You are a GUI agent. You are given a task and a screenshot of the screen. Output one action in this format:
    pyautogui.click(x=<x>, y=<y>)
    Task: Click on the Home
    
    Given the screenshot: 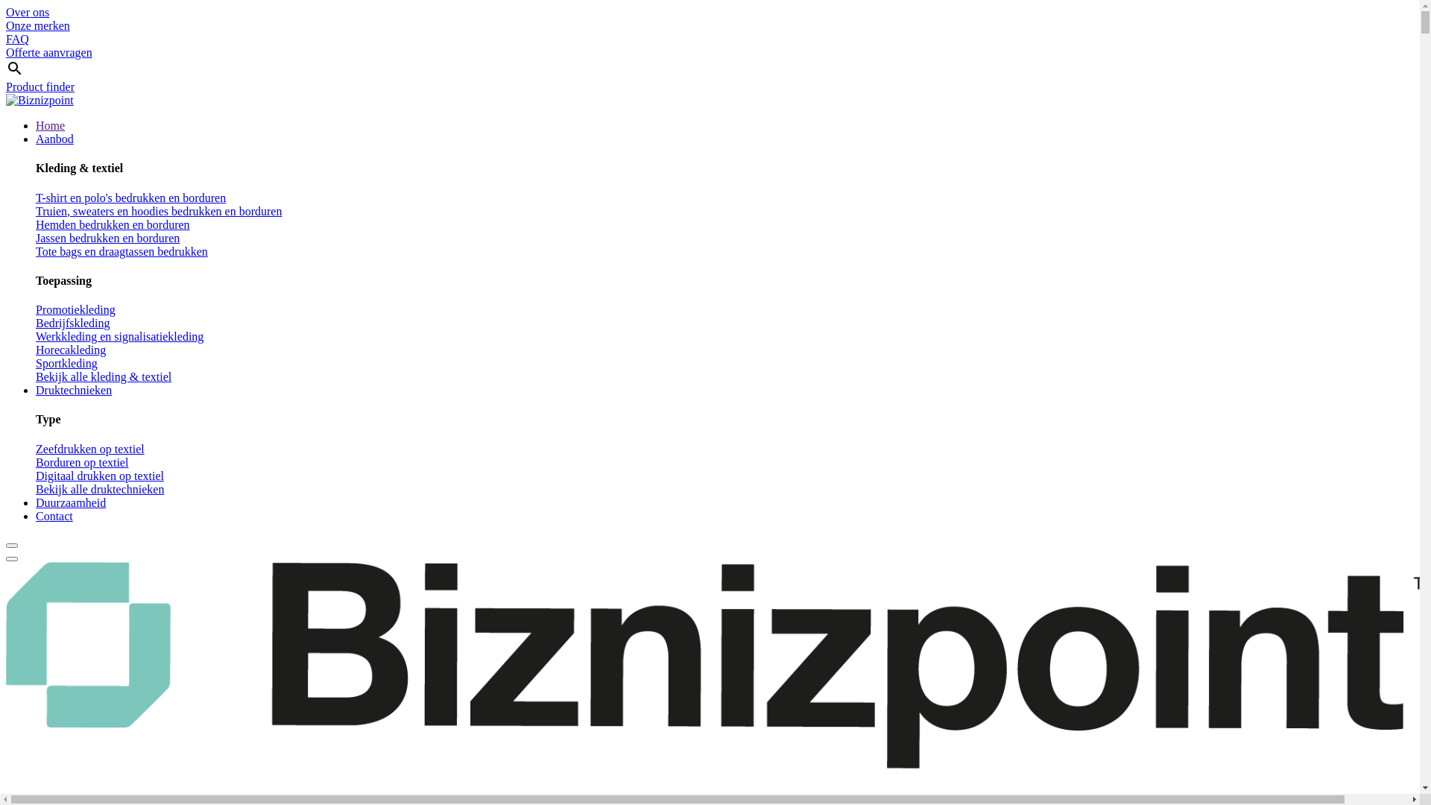 What is the action you would take?
    pyautogui.click(x=51, y=125)
    